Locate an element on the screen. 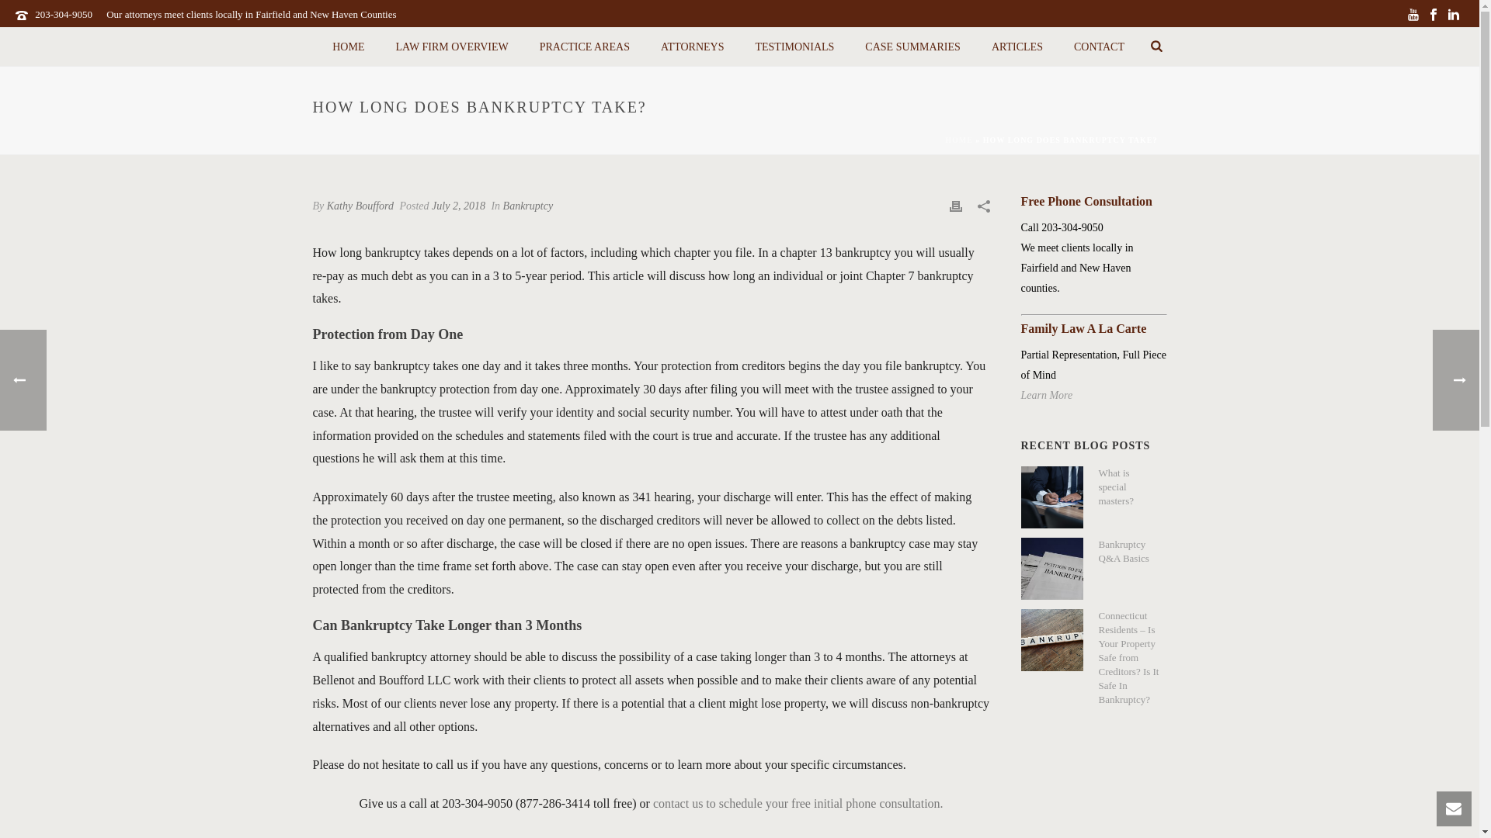  Posts by Kathy Boufford is located at coordinates (360, 206).